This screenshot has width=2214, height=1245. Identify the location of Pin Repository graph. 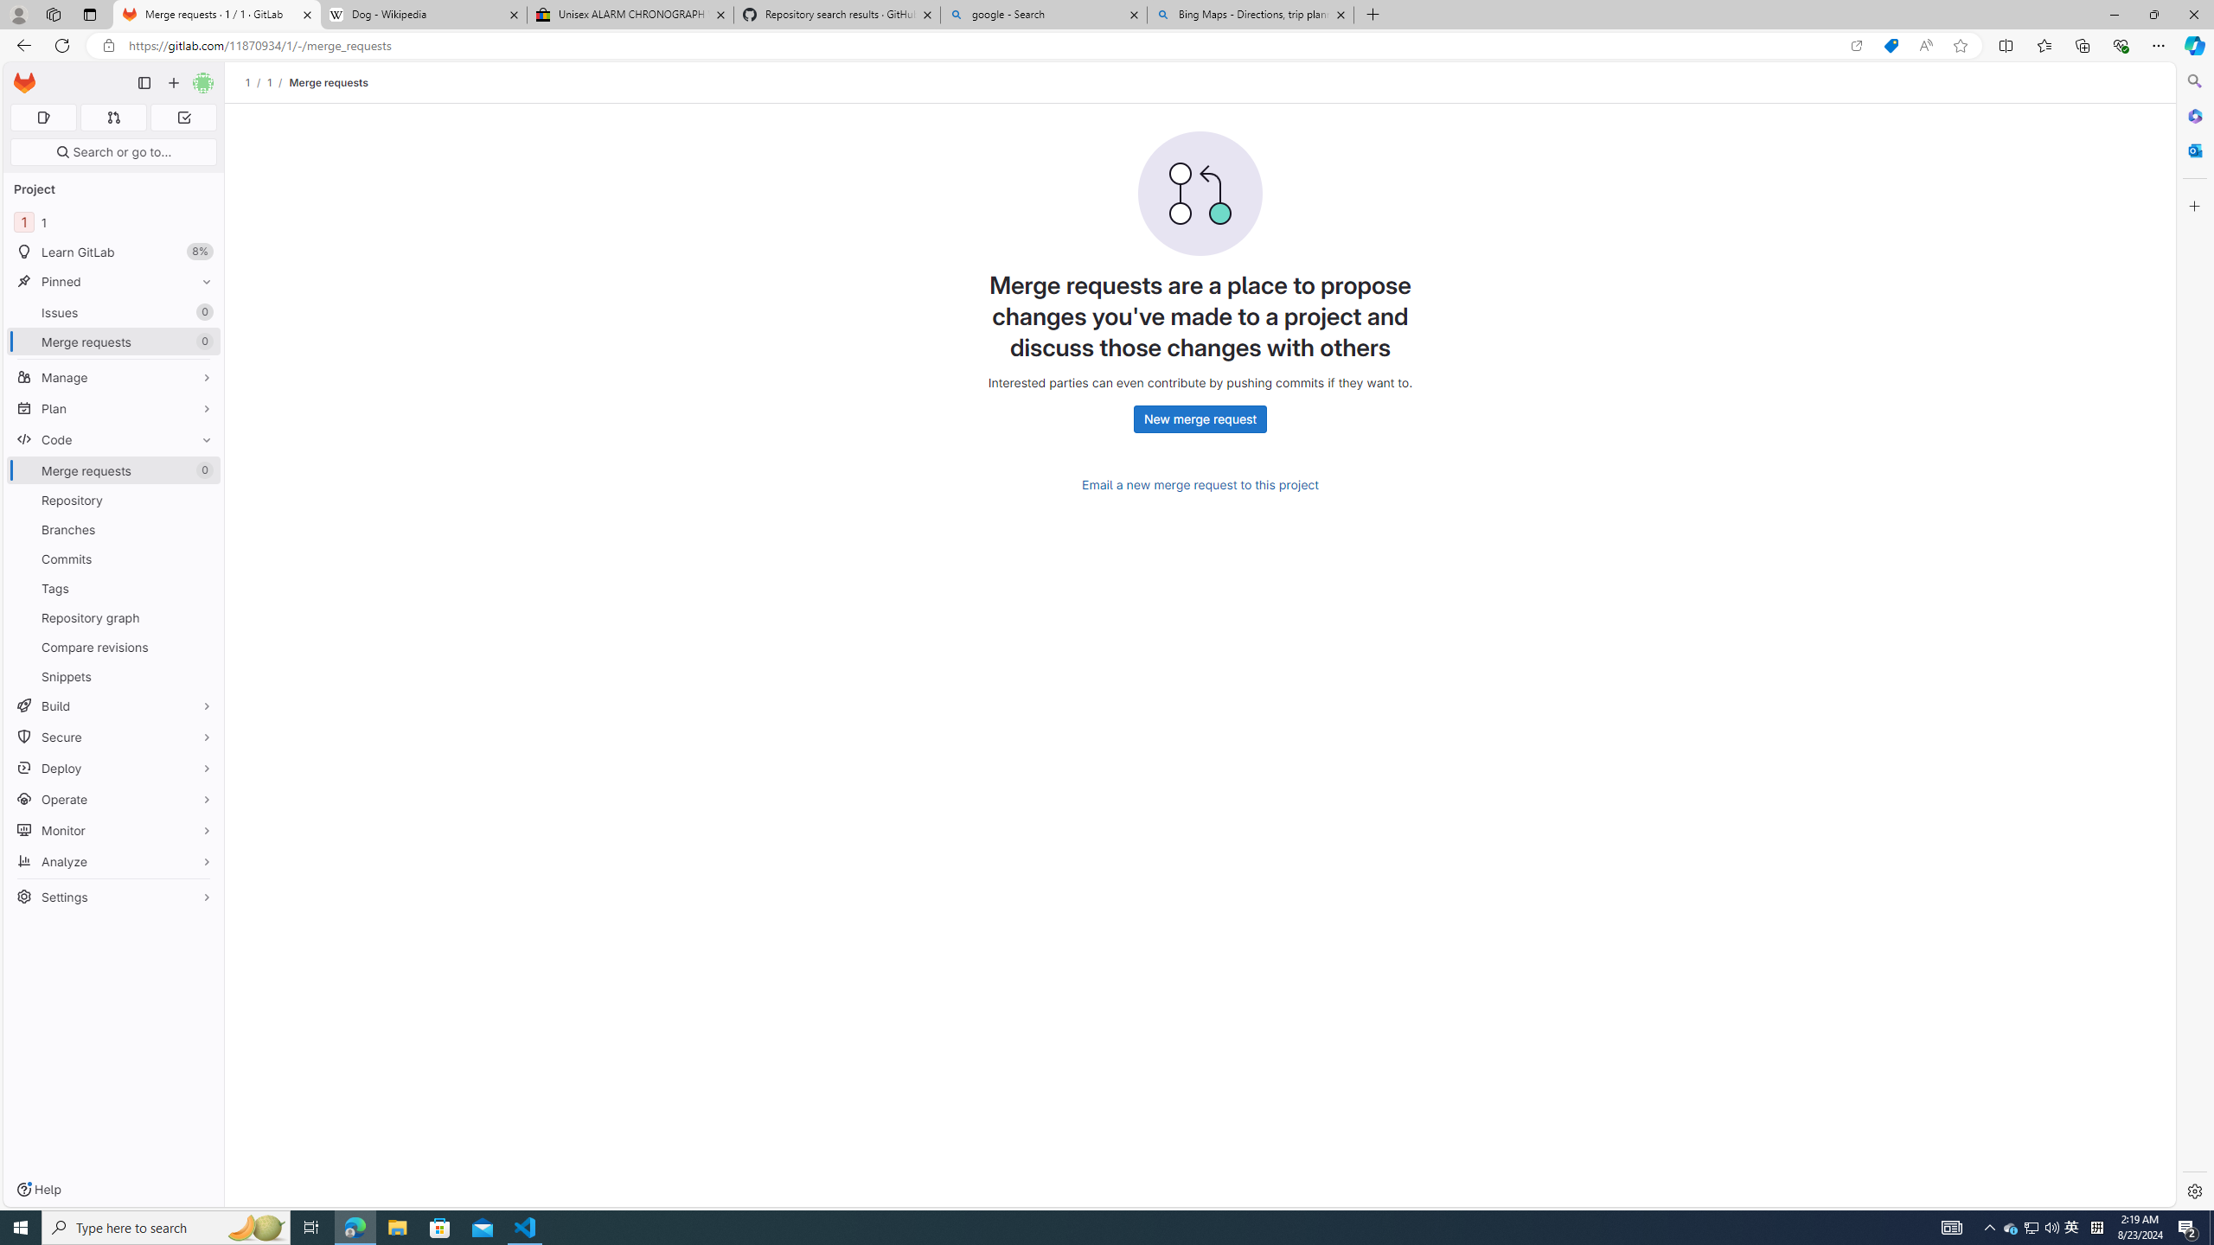
(202, 617).